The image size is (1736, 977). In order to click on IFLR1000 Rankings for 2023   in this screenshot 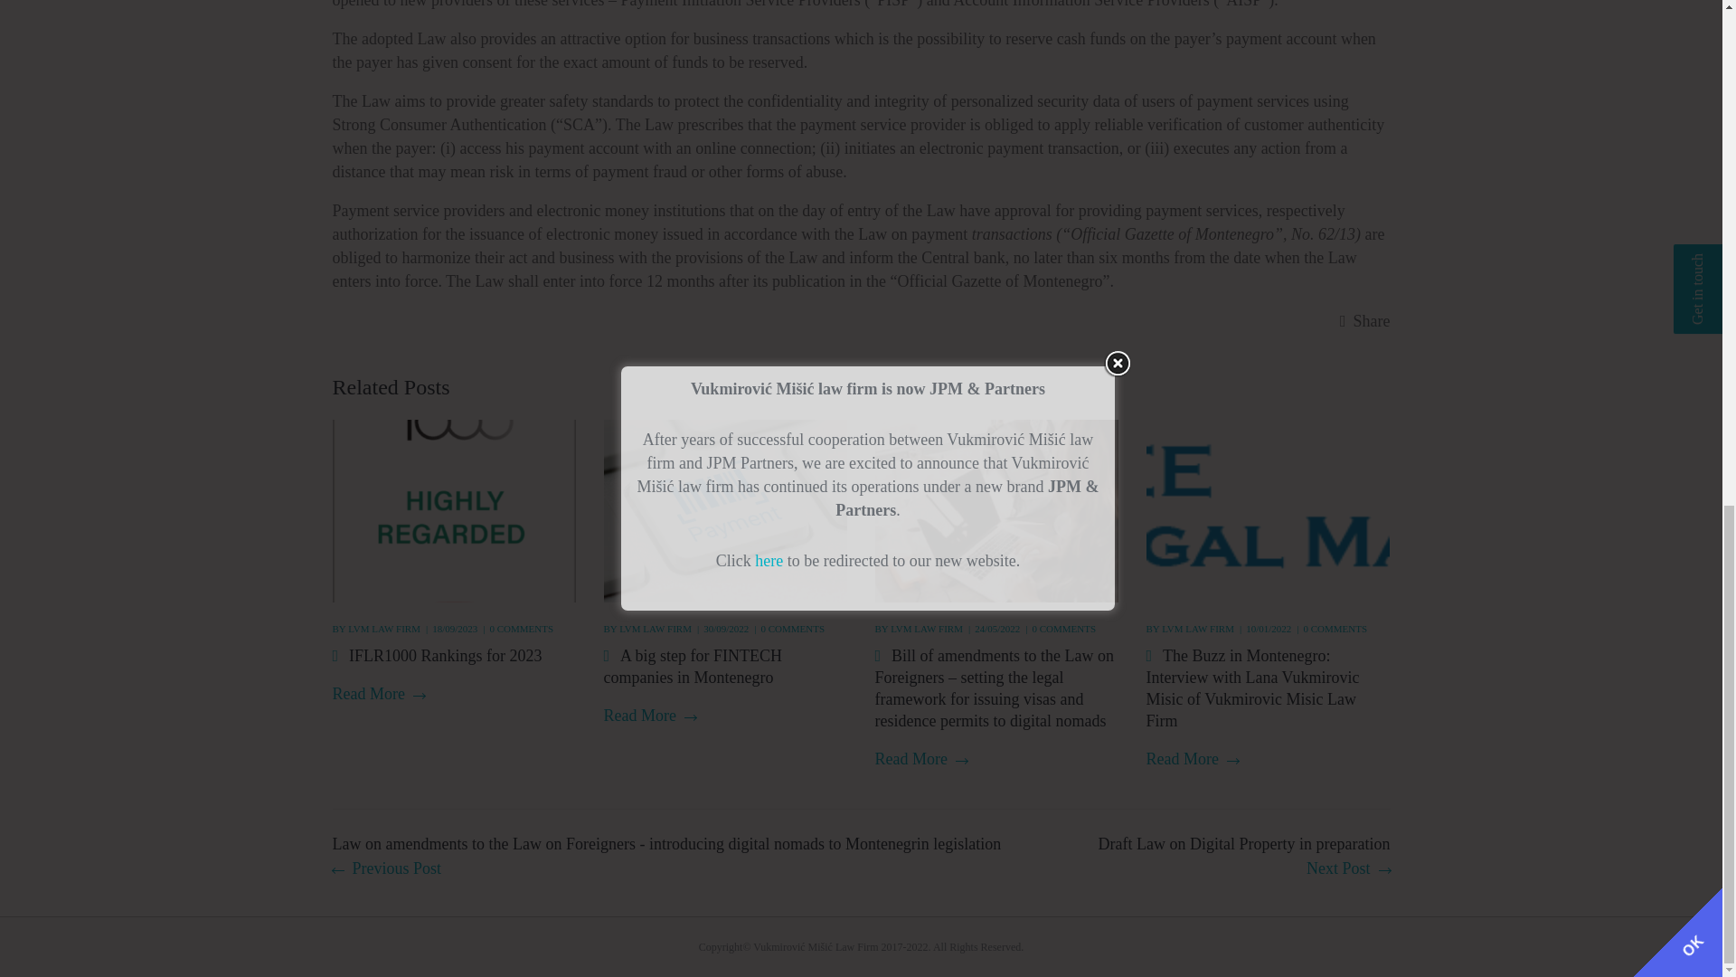, I will do `click(448, 655)`.